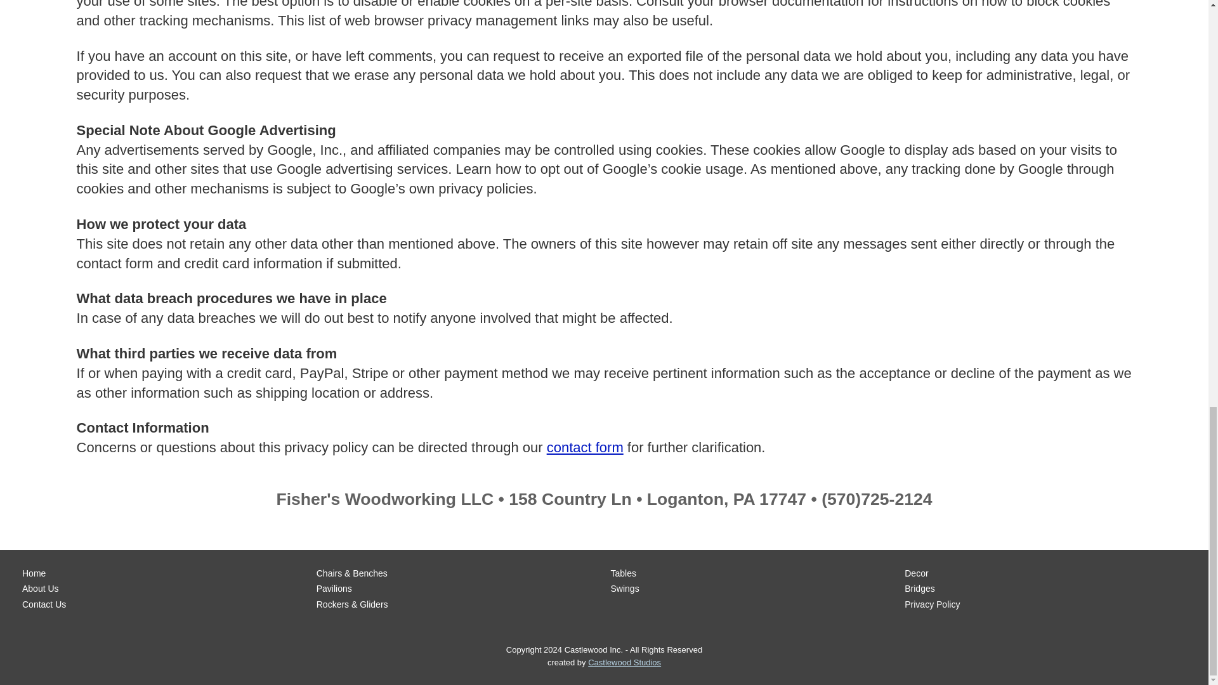  What do you see at coordinates (461, 589) in the screenshot?
I see `Pavilions` at bounding box center [461, 589].